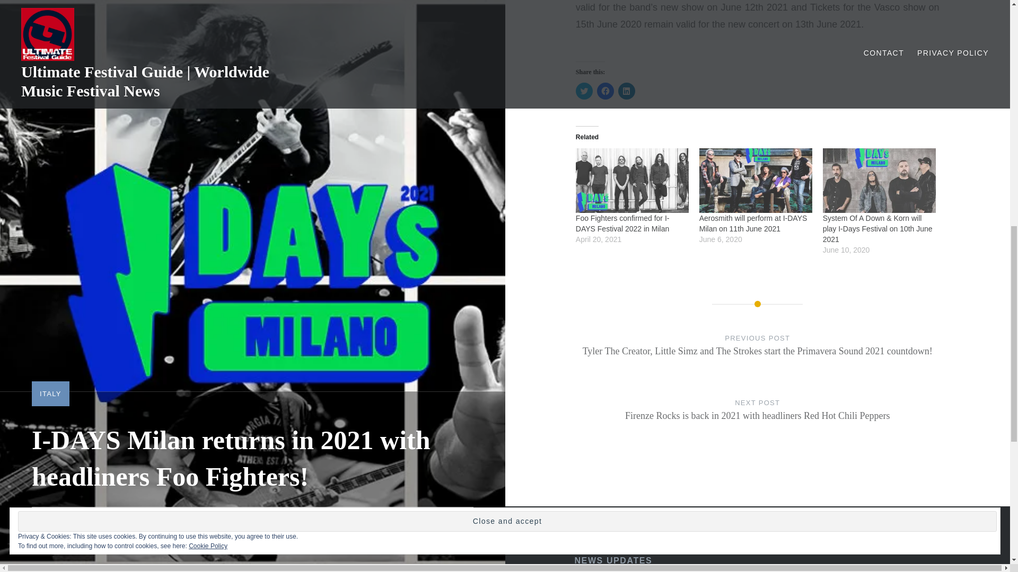  What do you see at coordinates (605, 91) in the screenshot?
I see `Click to share on Facebook` at bounding box center [605, 91].